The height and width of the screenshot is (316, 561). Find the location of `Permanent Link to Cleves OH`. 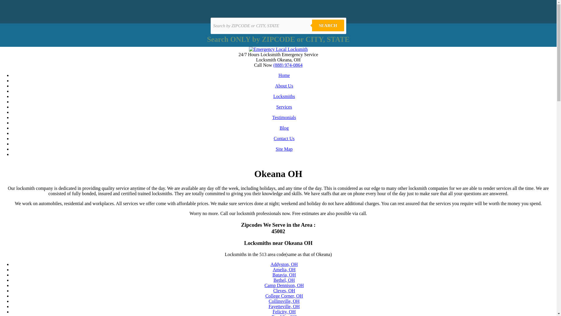

Permanent Link to Cleves OH is located at coordinates (284, 291).